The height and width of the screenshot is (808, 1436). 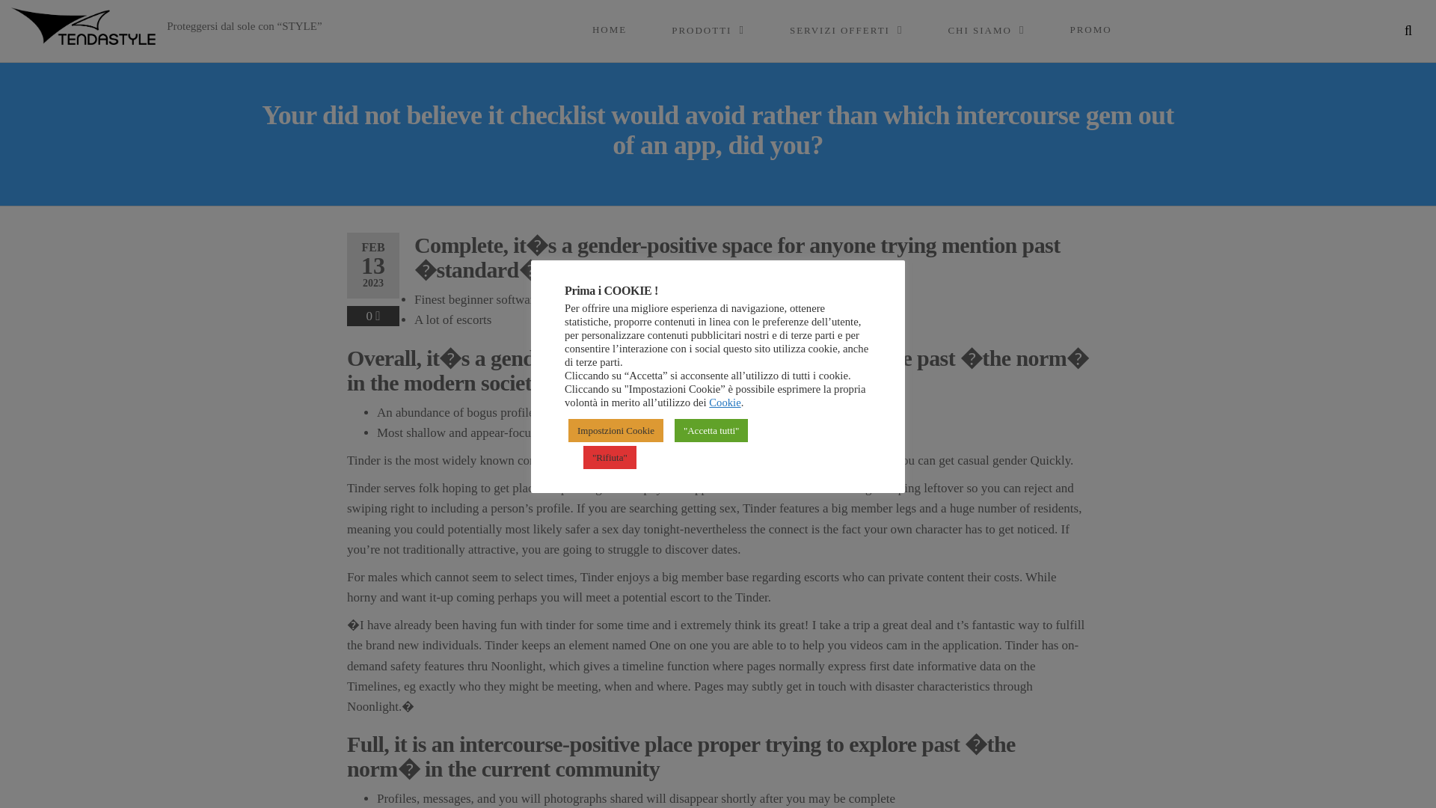 What do you see at coordinates (609, 30) in the screenshot?
I see `Home` at bounding box center [609, 30].